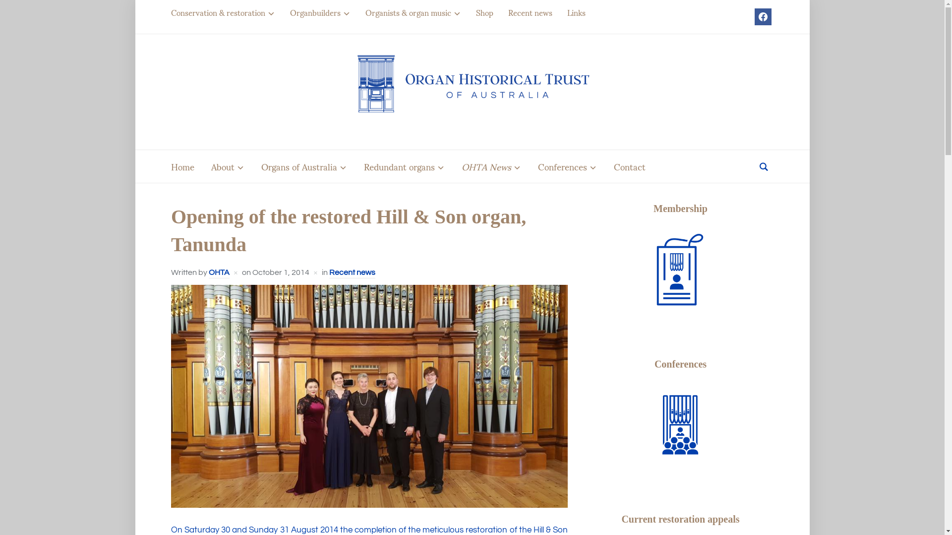 Image resolution: width=952 pixels, height=535 pixels. What do you see at coordinates (763, 16) in the screenshot?
I see `facebook` at bounding box center [763, 16].